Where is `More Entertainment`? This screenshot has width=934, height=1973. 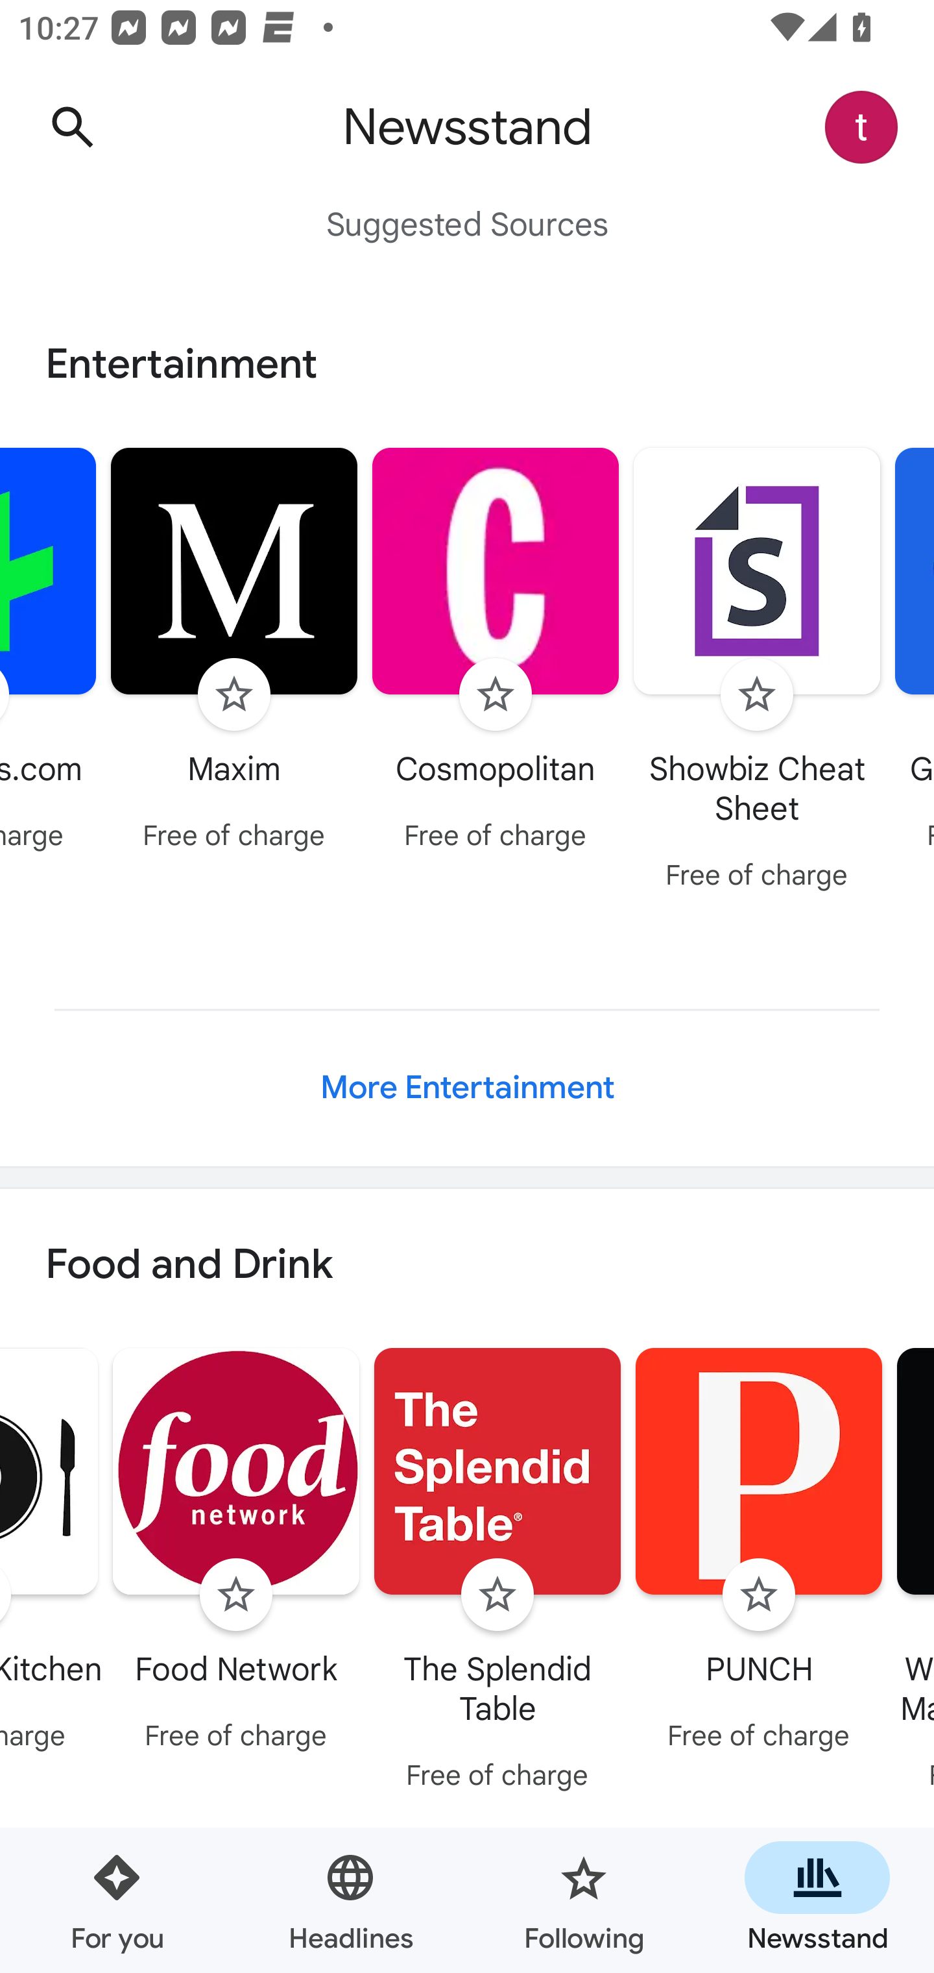 More Entertainment is located at coordinates (467, 1088).